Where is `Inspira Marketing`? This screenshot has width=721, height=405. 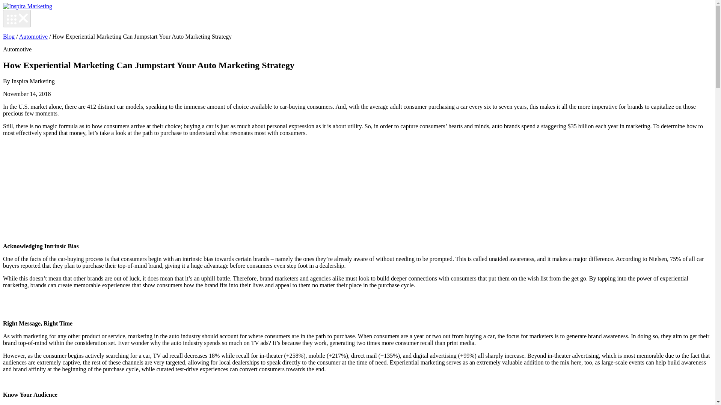 Inspira Marketing is located at coordinates (27, 6).